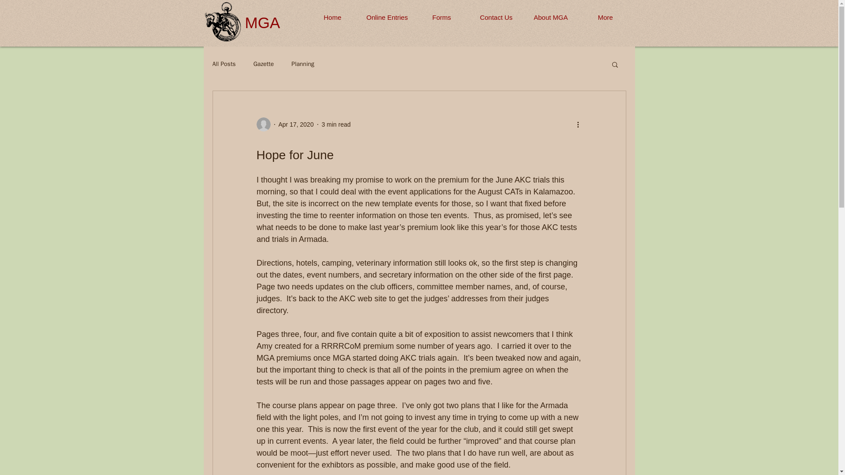 This screenshot has height=475, width=845. I want to click on Home, so click(332, 18).